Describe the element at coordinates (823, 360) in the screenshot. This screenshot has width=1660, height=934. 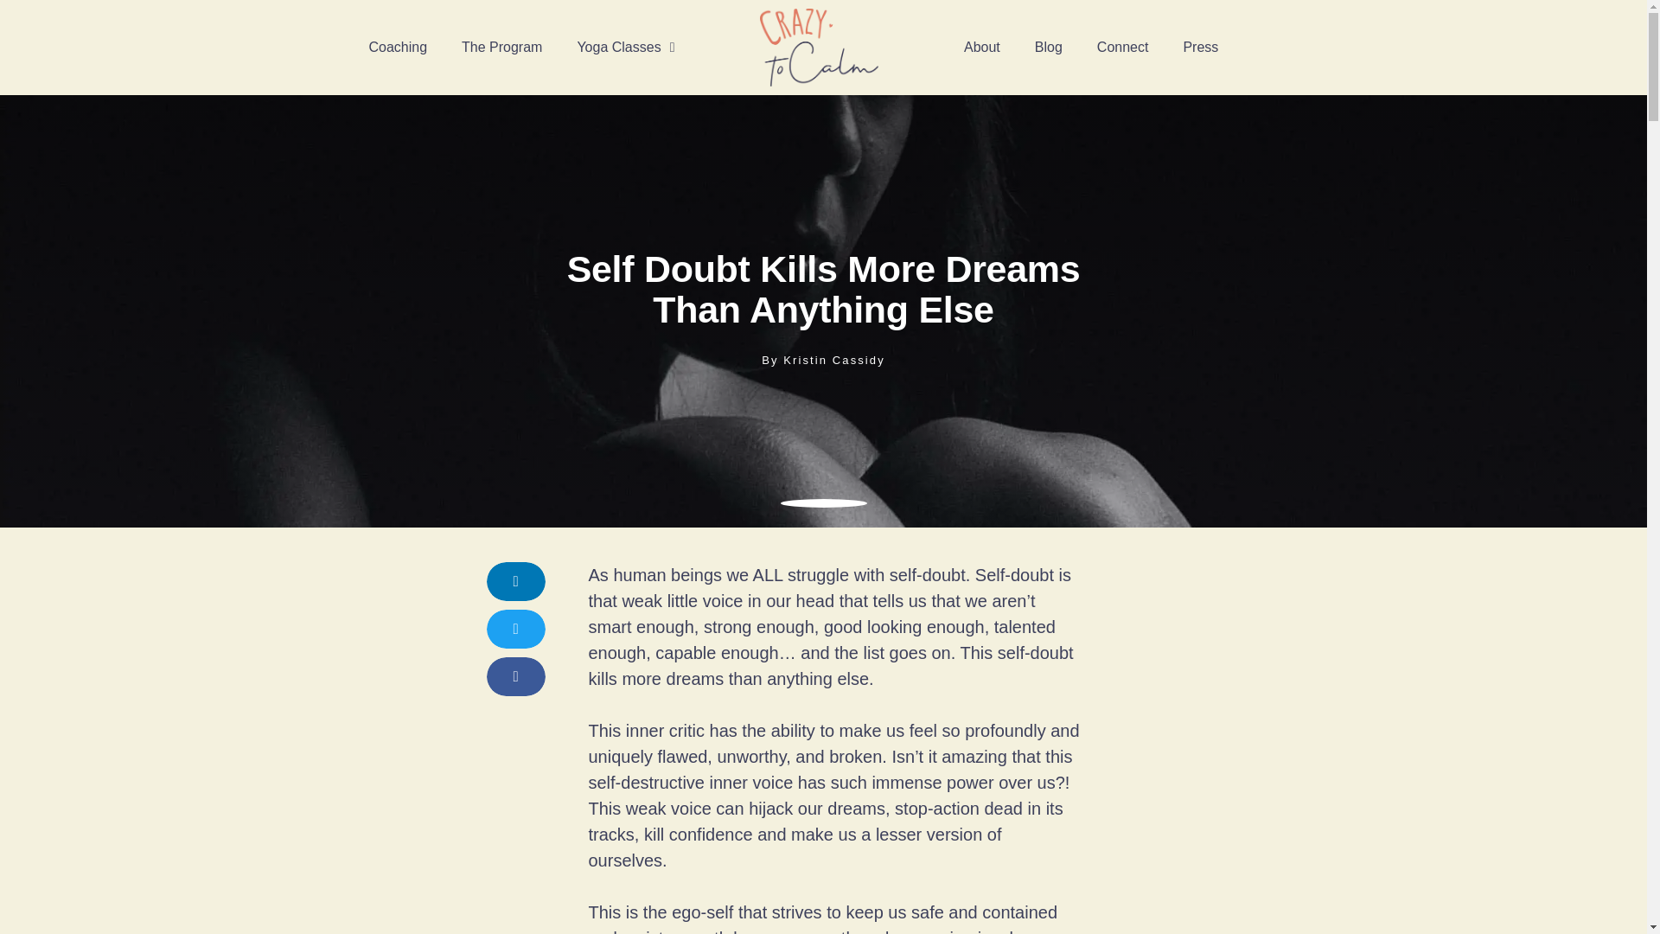
I see `By Kristin Cassidy` at that location.